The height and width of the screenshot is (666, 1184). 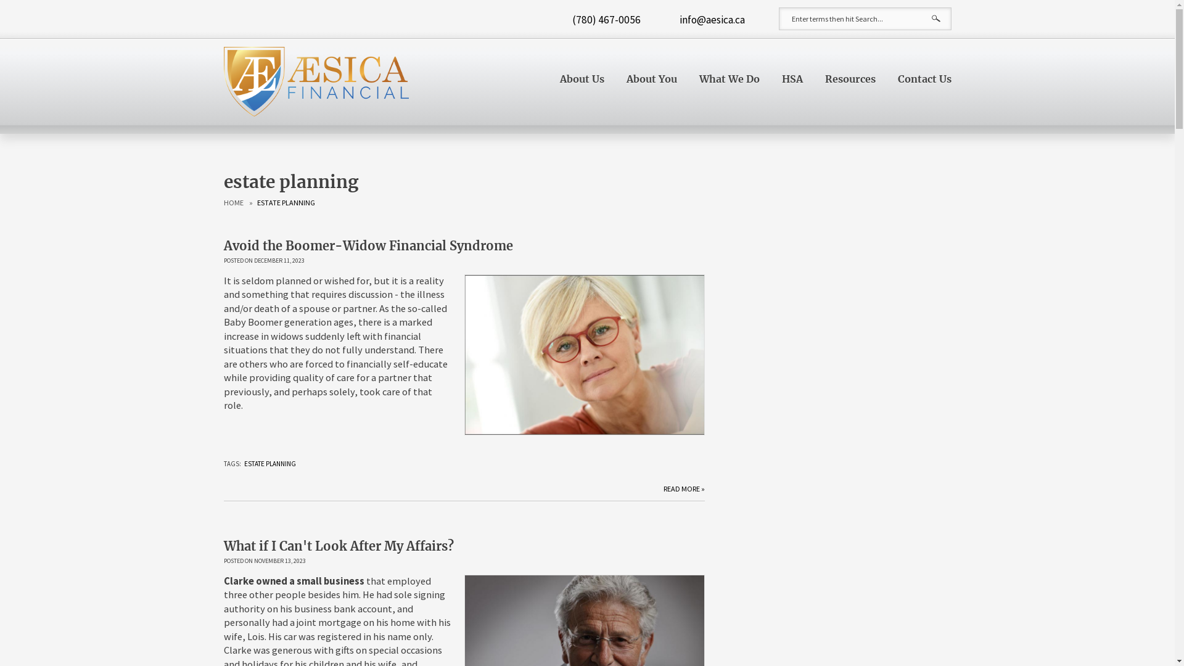 What do you see at coordinates (233, 203) in the screenshot?
I see `HOME` at bounding box center [233, 203].